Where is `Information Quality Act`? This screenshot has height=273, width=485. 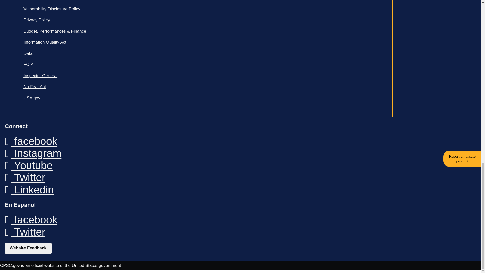 Information Quality Act is located at coordinates (110, 42).